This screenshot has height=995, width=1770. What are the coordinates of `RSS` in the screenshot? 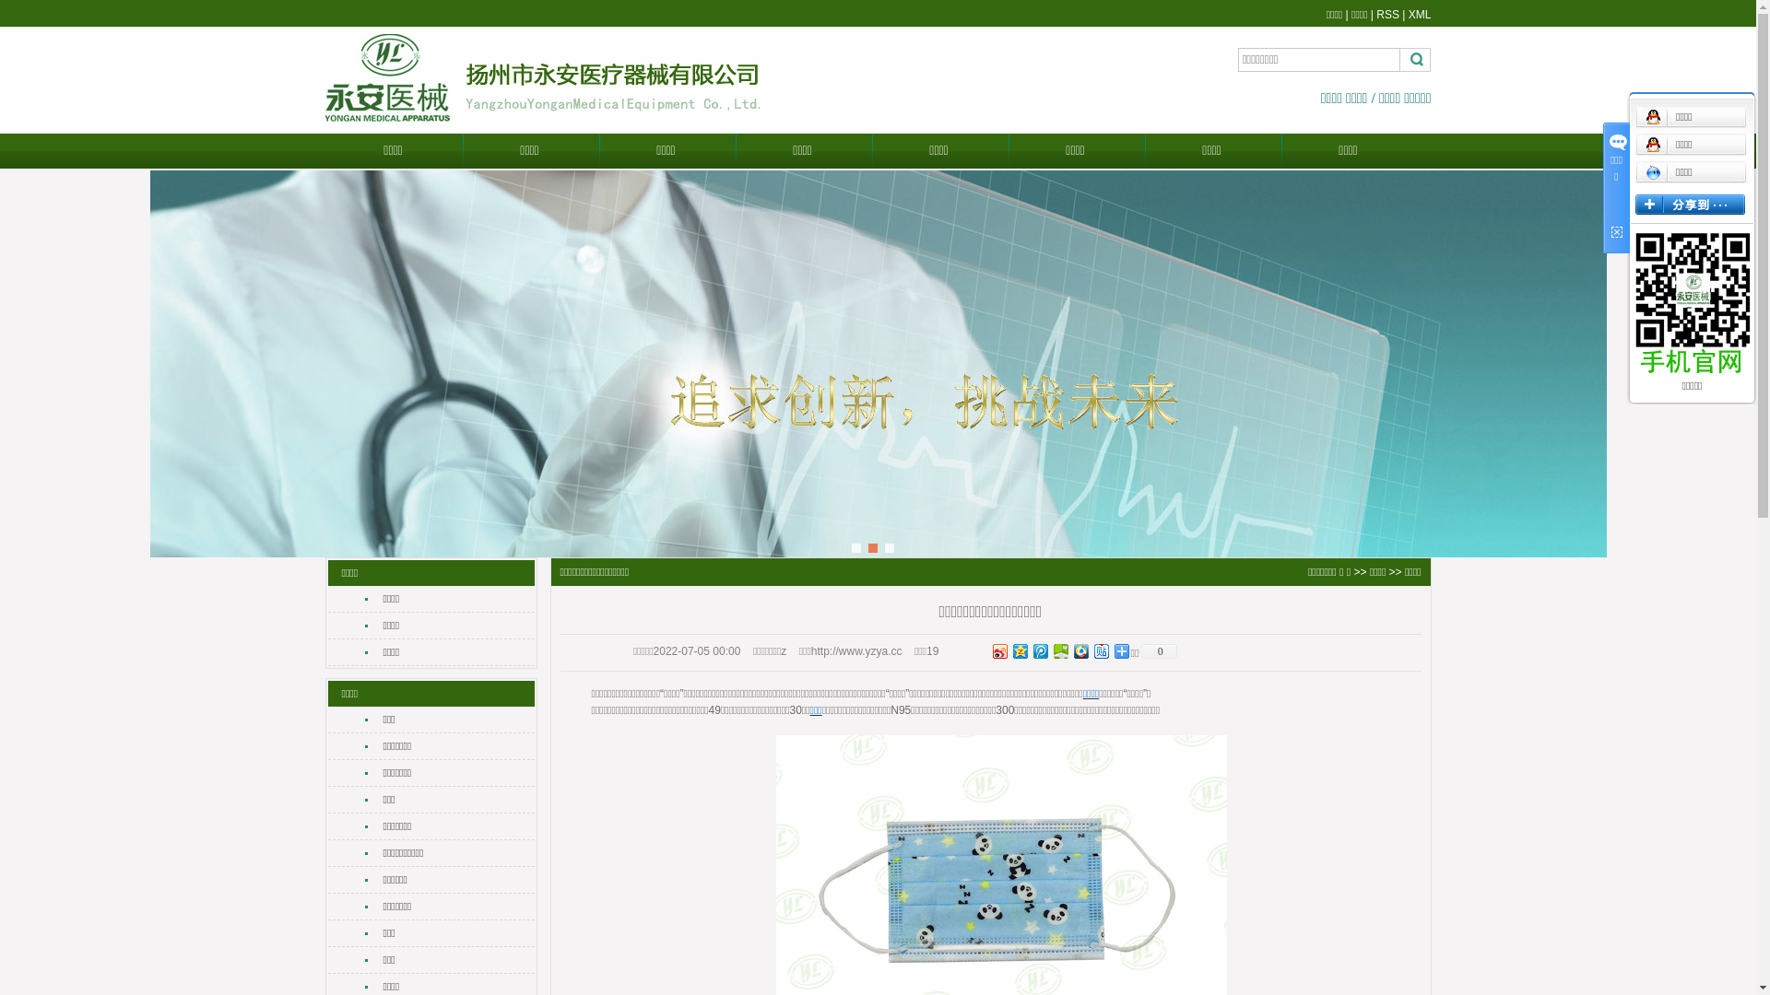 It's located at (1388, 15).